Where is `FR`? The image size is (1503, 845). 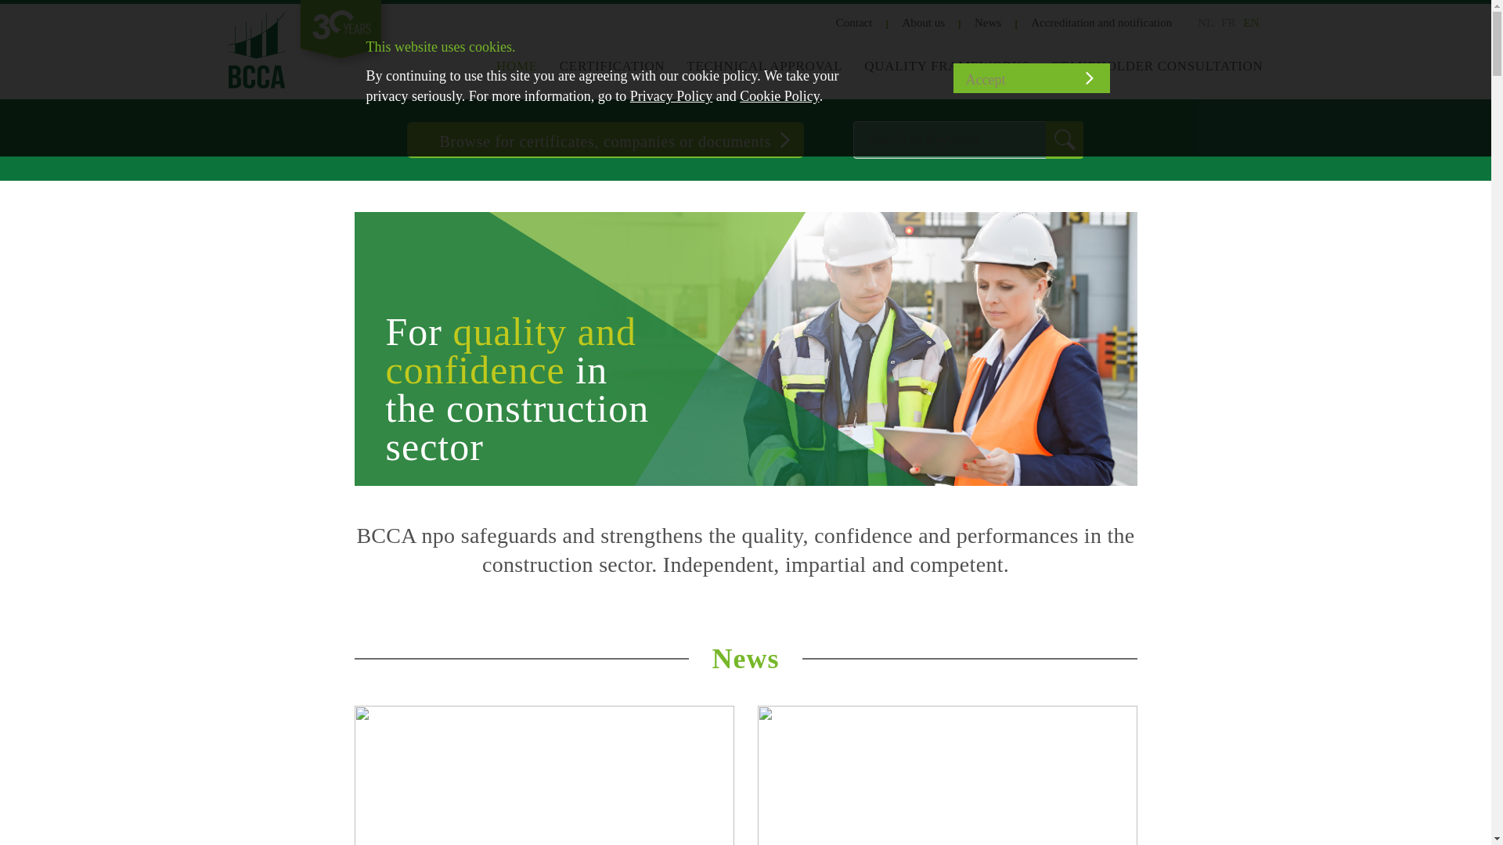
FR is located at coordinates (1227, 22).